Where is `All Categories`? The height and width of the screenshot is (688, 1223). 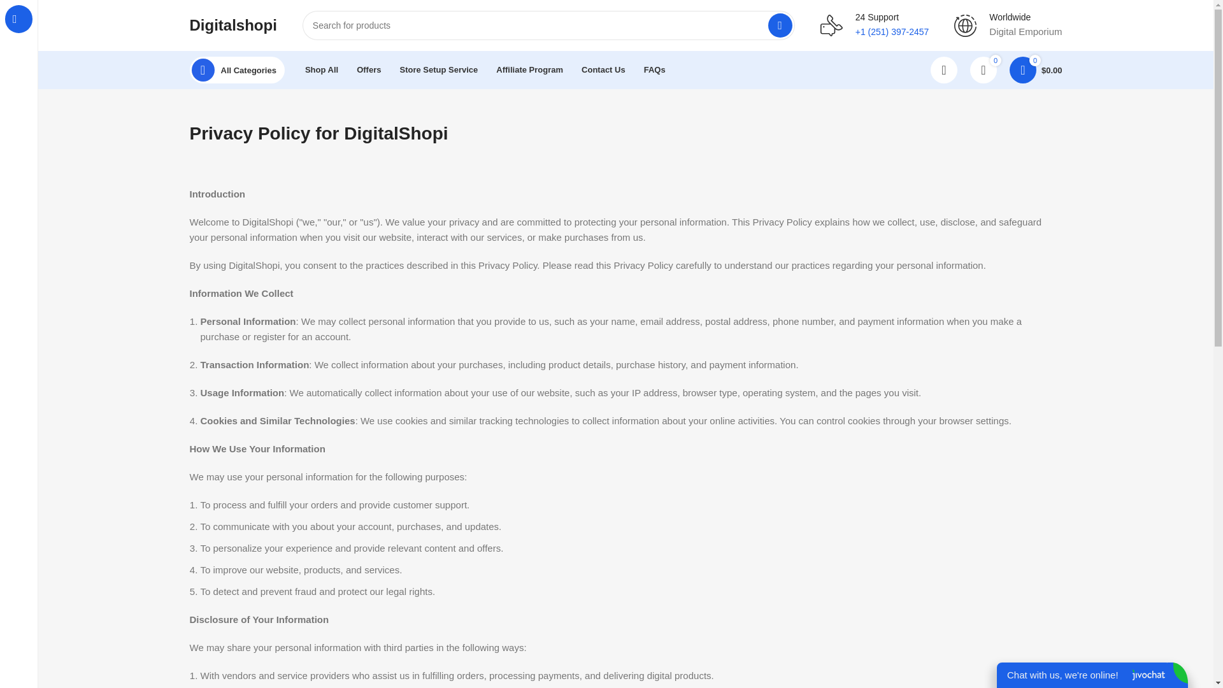 All Categories is located at coordinates (237, 69).